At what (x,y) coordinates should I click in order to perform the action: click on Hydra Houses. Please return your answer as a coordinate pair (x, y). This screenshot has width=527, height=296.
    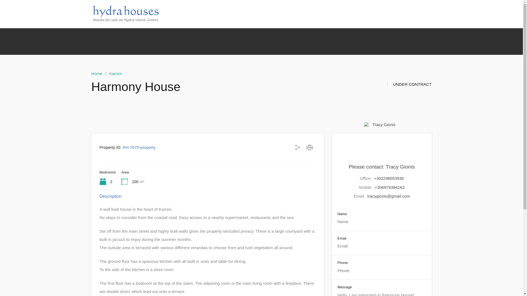
    Looking at the image, I should click on (316, 14).